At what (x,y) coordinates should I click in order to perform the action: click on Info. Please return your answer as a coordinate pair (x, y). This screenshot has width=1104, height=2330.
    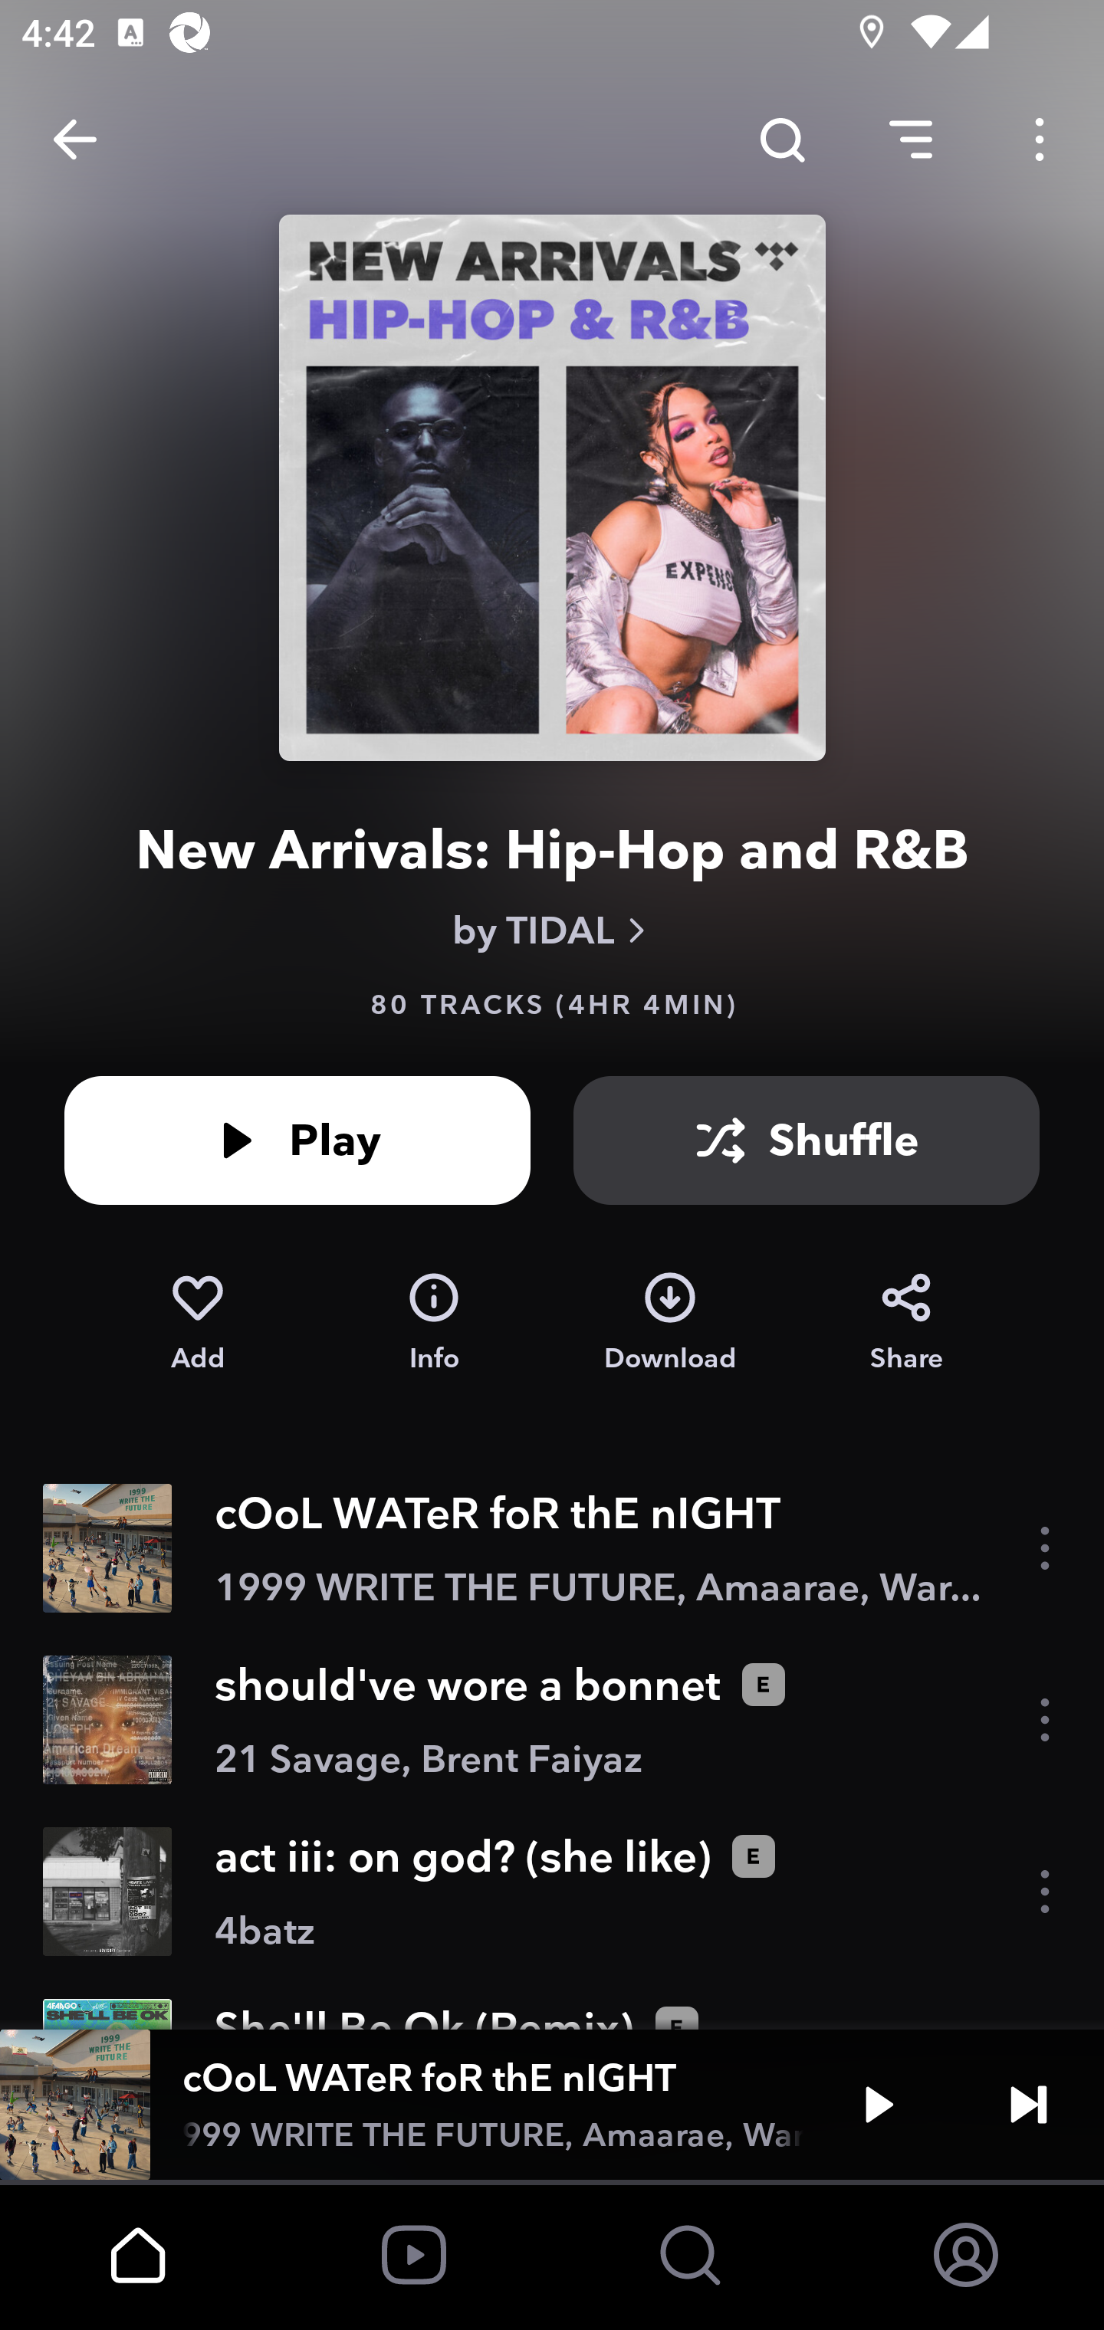
    Looking at the image, I should click on (434, 1323).